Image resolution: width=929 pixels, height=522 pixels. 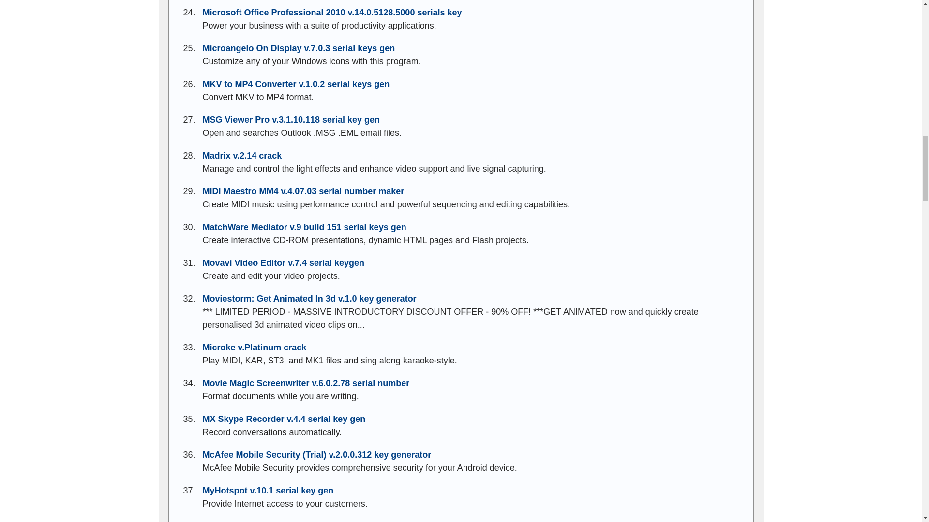 What do you see at coordinates (242, 156) in the screenshot?
I see `Madrix v.2.14 crack` at bounding box center [242, 156].